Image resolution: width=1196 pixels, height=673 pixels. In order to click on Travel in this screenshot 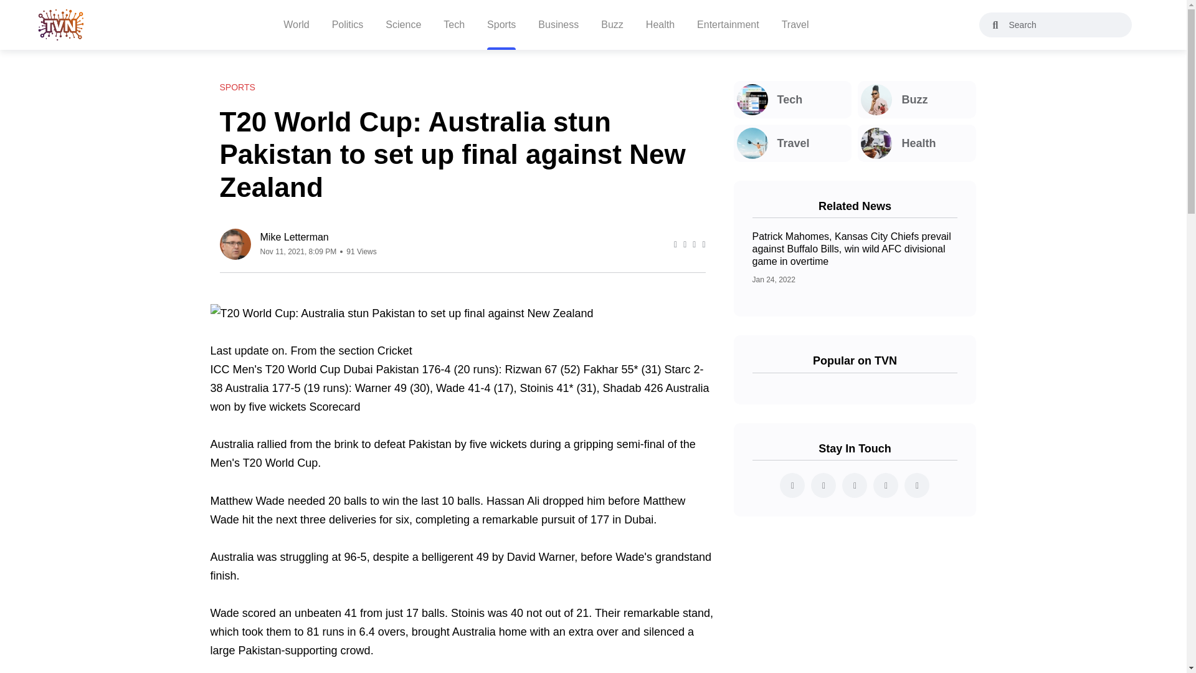, I will do `click(795, 25)`.